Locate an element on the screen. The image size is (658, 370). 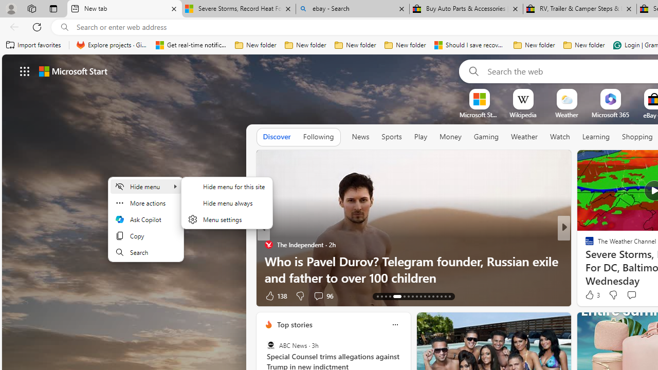
AutomationID: tab-15 is located at coordinates (386, 296).